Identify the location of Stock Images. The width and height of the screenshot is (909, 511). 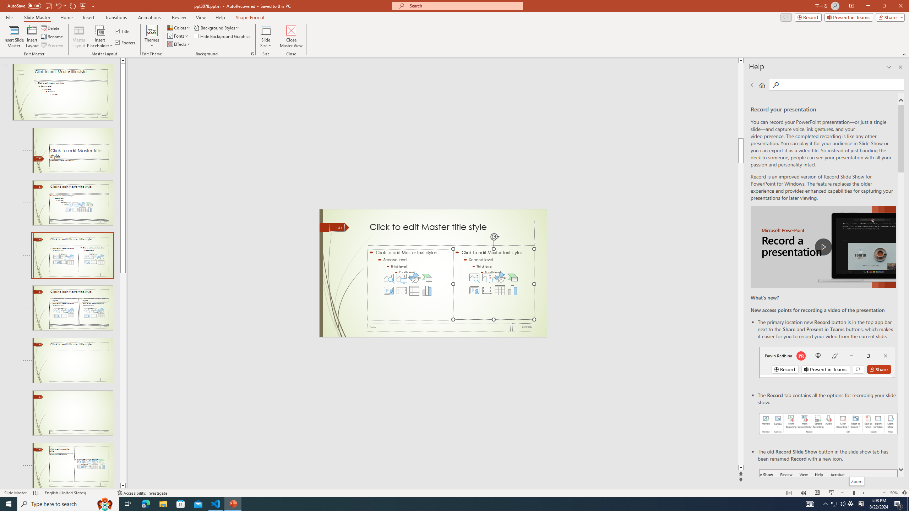
(474, 278).